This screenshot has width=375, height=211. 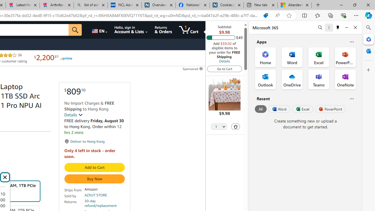 What do you see at coordinates (236, 127) in the screenshot?
I see `Delete` at bounding box center [236, 127].